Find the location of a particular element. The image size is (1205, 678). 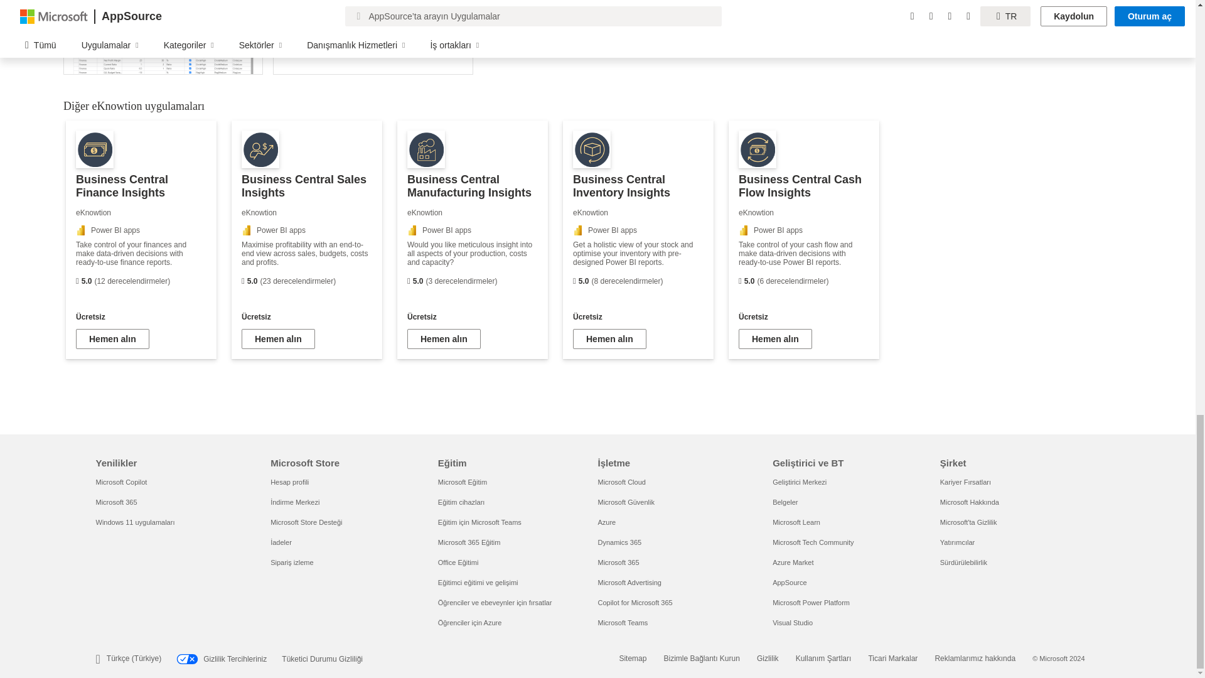

derecelendirmeler is located at coordinates (740, 281).